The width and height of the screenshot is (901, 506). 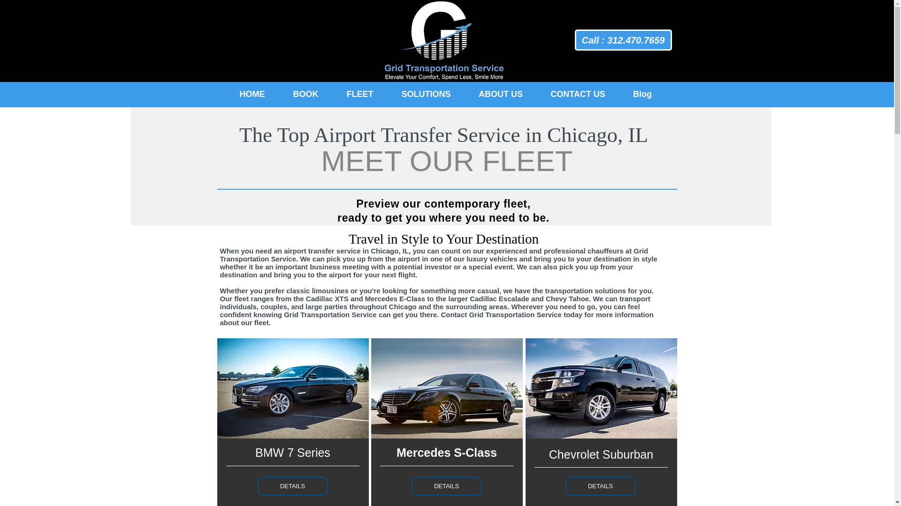 I want to click on ABOUT US, so click(x=500, y=94).